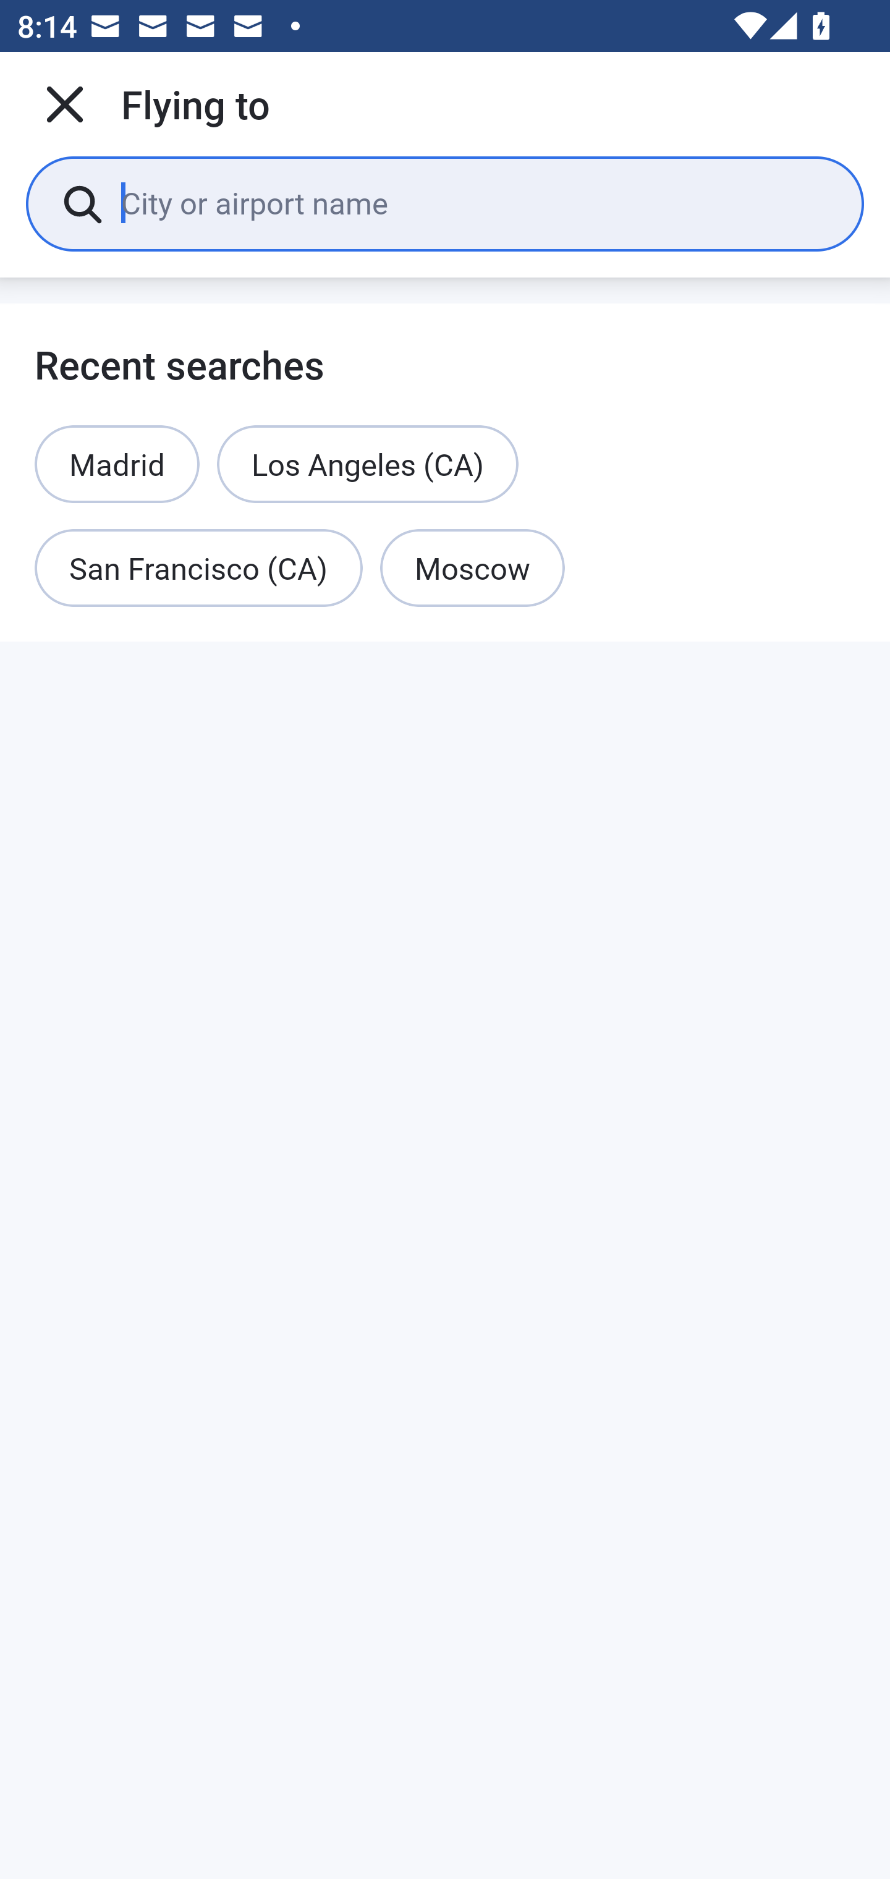 This screenshot has height=1879, width=890. I want to click on Moscow, so click(472, 569).